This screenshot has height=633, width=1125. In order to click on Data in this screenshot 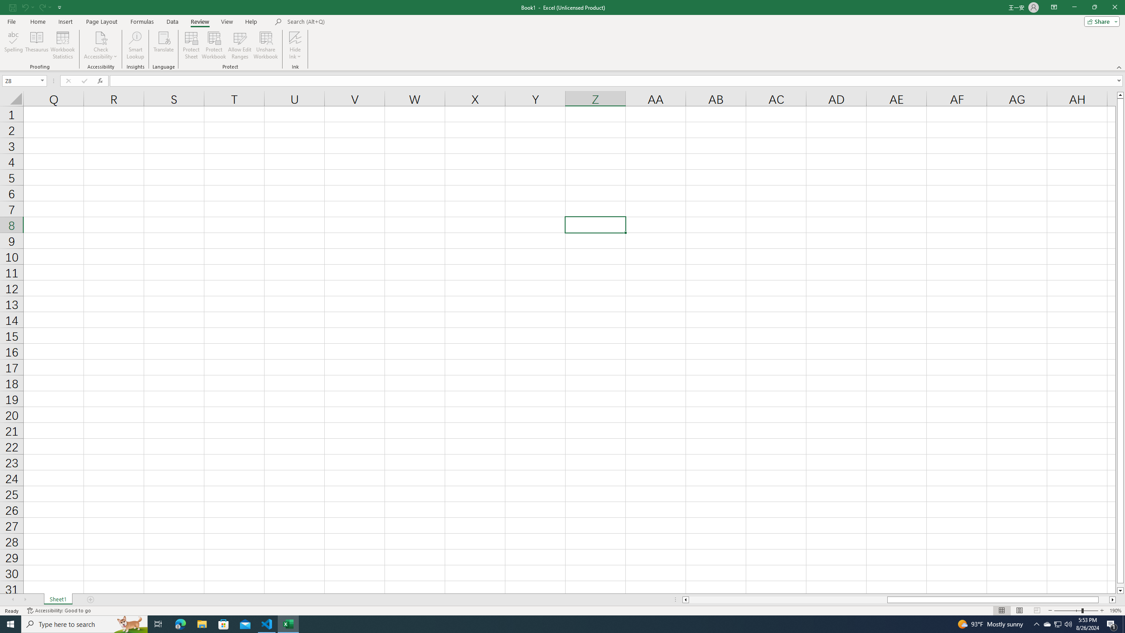, I will do `click(172, 22)`.